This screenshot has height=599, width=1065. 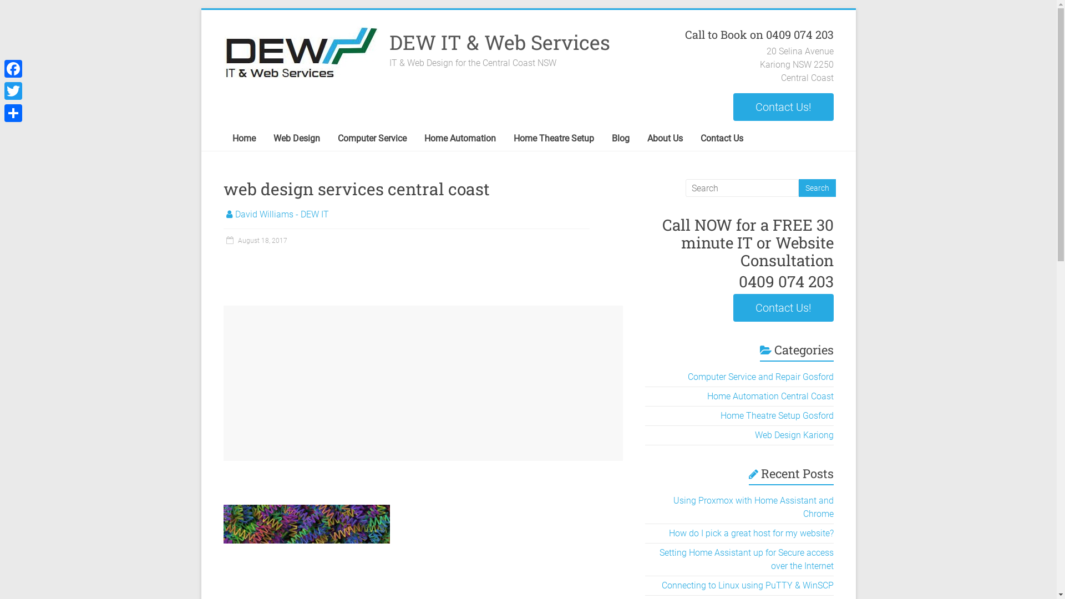 What do you see at coordinates (747, 586) in the screenshot?
I see `Connecting to Linux using PuTTY & WinSCP` at bounding box center [747, 586].